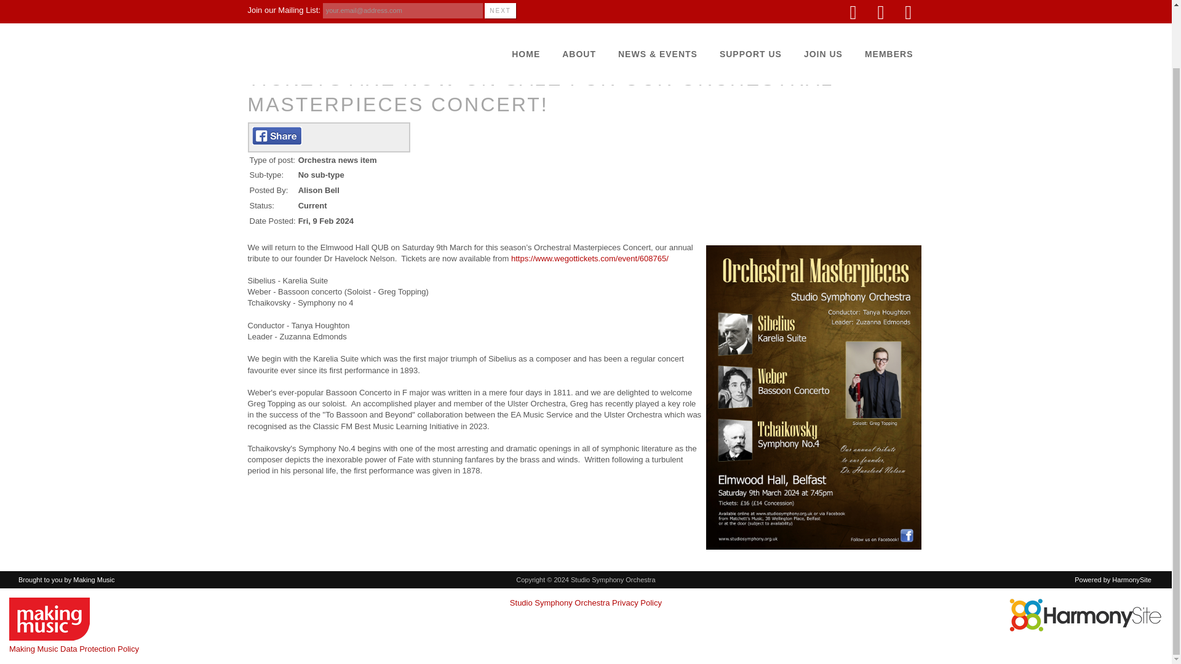  What do you see at coordinates (889, 9) in the screenshot?
I see `MEMBERS` at bounding box center [889, 9].